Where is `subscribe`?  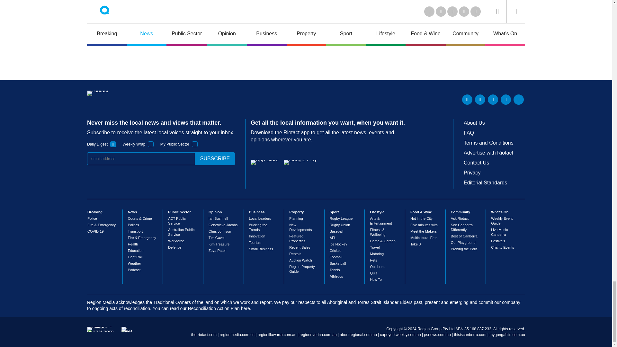 subscribe is located at coordinates (215, 159).